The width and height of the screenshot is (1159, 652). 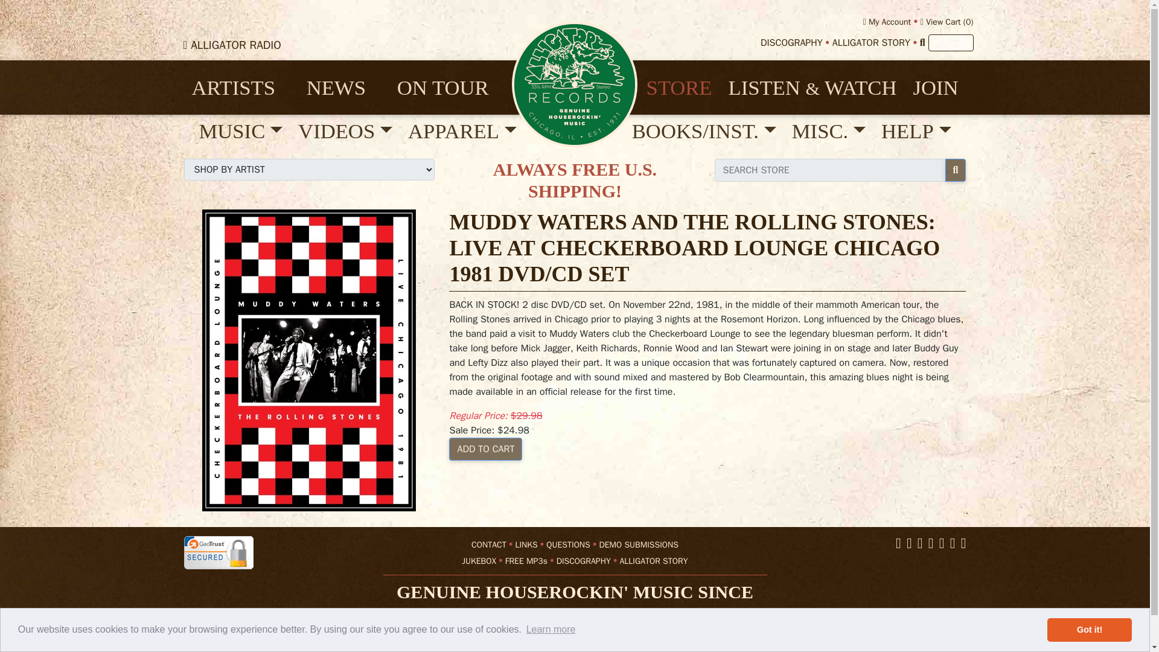 What do you see at coordinates (217, 552) in the screenshot?
I see `GeoTrust` at bounding box center [217, 552].